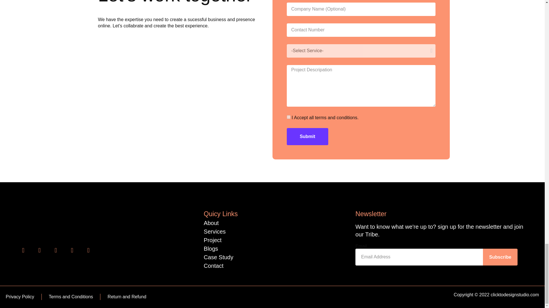 This screenshot has height=308, width=549. Describe the element at coordinates (500, 257) in the screenshot. I see `Subscribe` at that location.